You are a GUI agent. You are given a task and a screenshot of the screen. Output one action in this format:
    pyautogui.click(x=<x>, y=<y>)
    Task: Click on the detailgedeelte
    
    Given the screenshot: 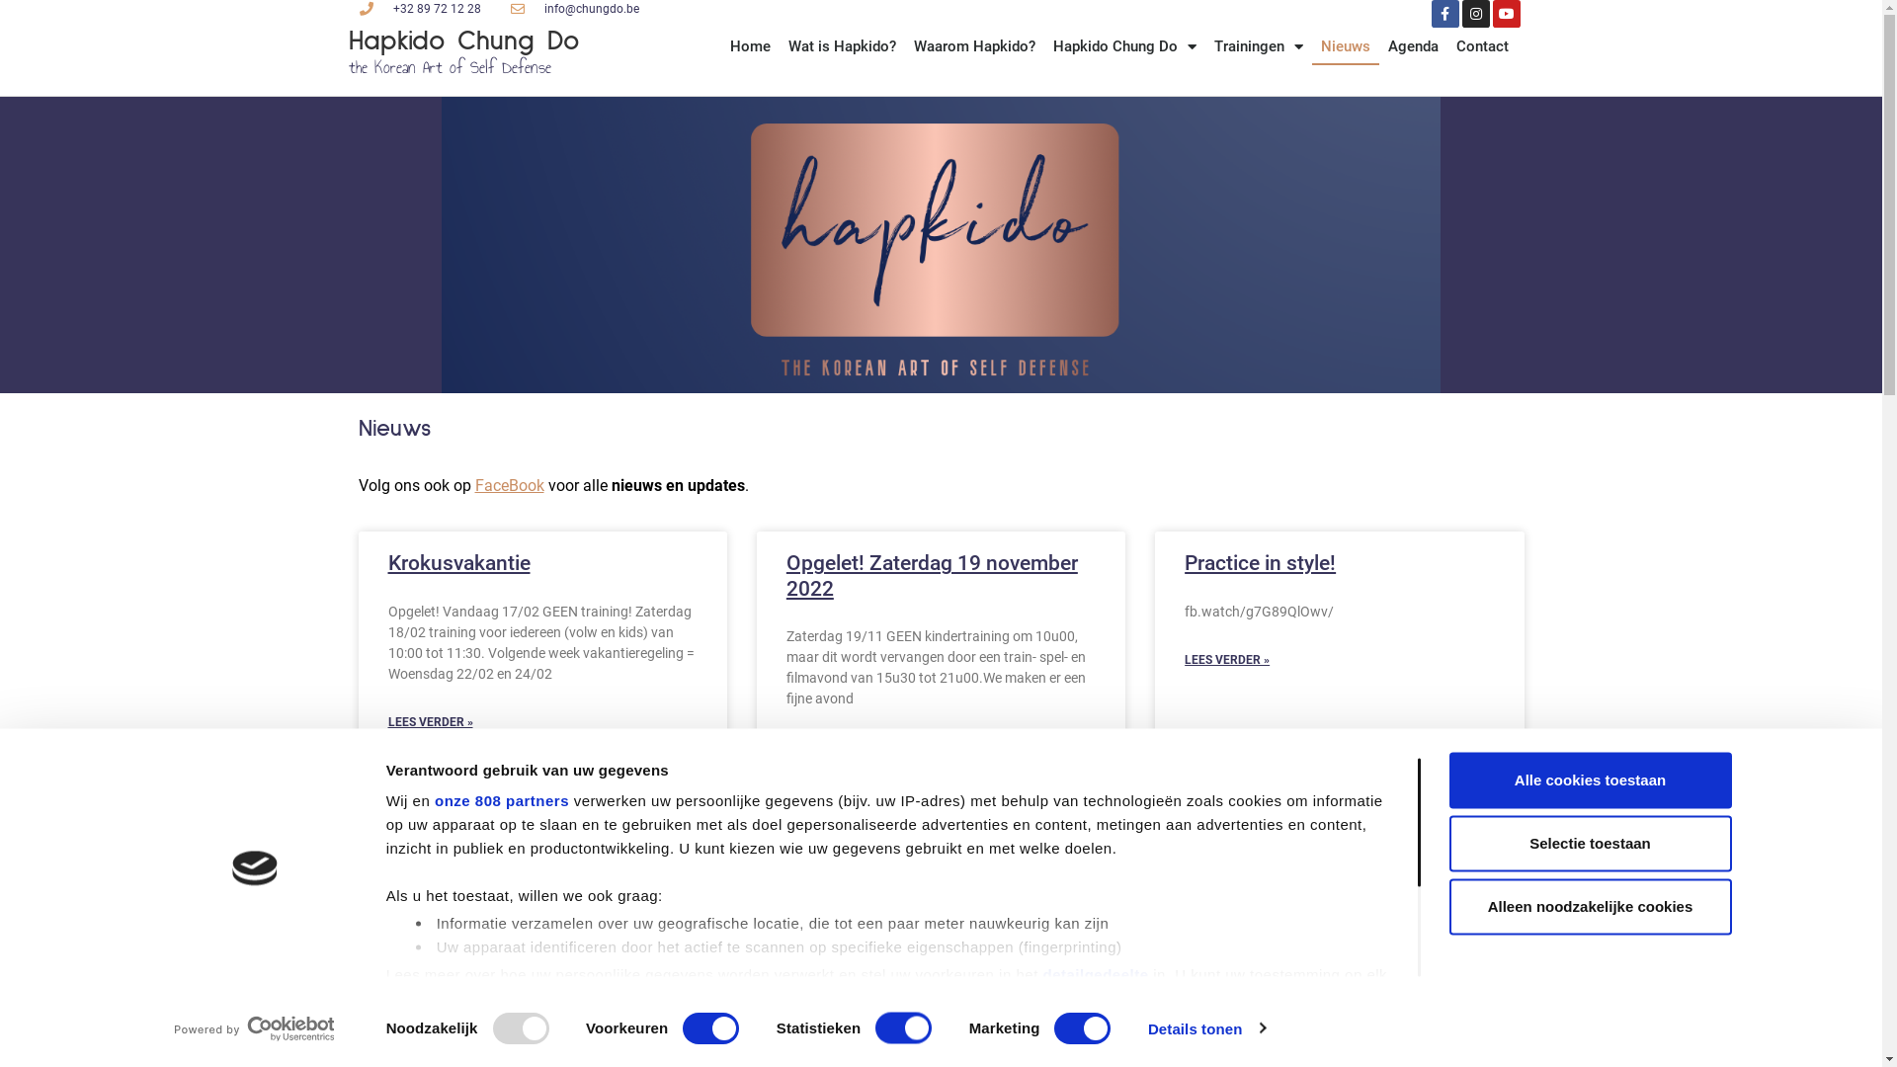 What is the action you would take?
    pyautogui.click(x=1095, y=974)
    